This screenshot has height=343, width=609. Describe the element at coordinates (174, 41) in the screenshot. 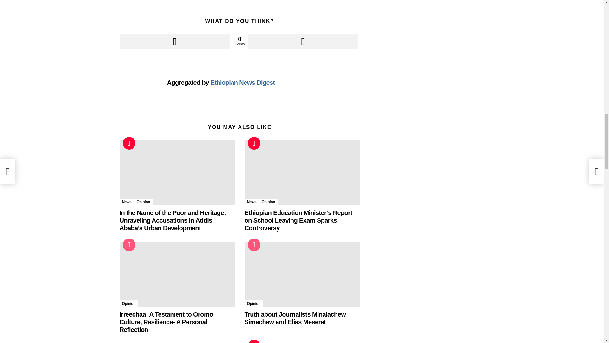

I see `Upvote` at that location.